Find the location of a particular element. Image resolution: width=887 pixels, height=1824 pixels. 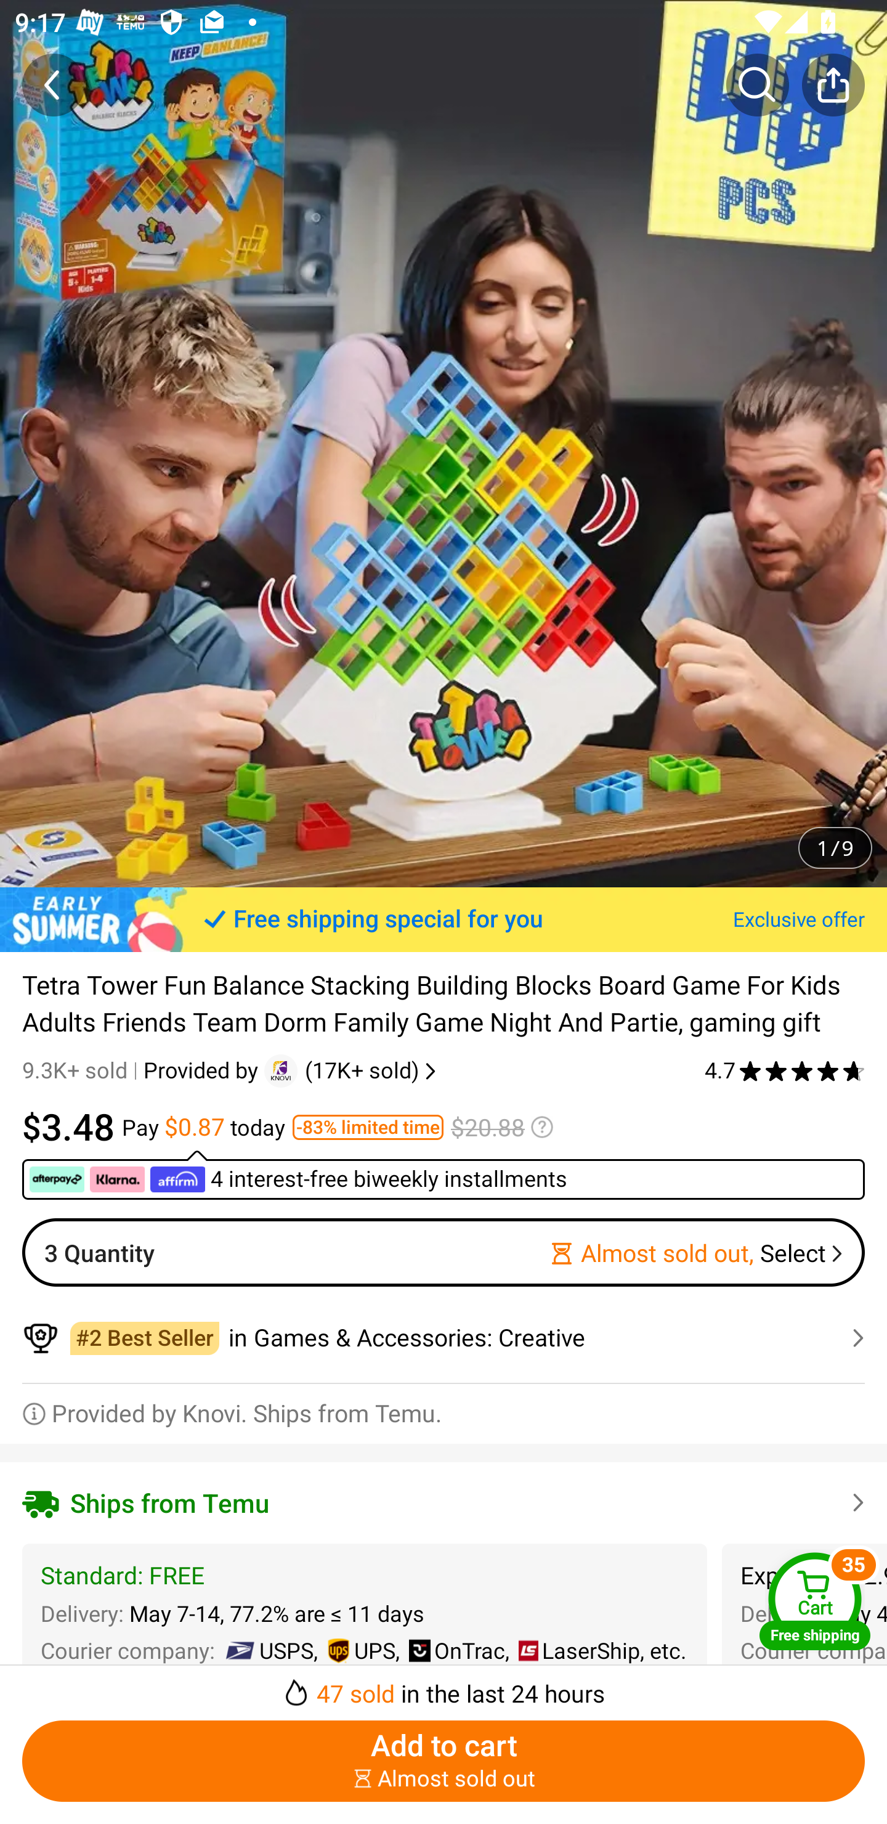

9.3K+ sold Provided by  is located at coordinates (143, 1070).